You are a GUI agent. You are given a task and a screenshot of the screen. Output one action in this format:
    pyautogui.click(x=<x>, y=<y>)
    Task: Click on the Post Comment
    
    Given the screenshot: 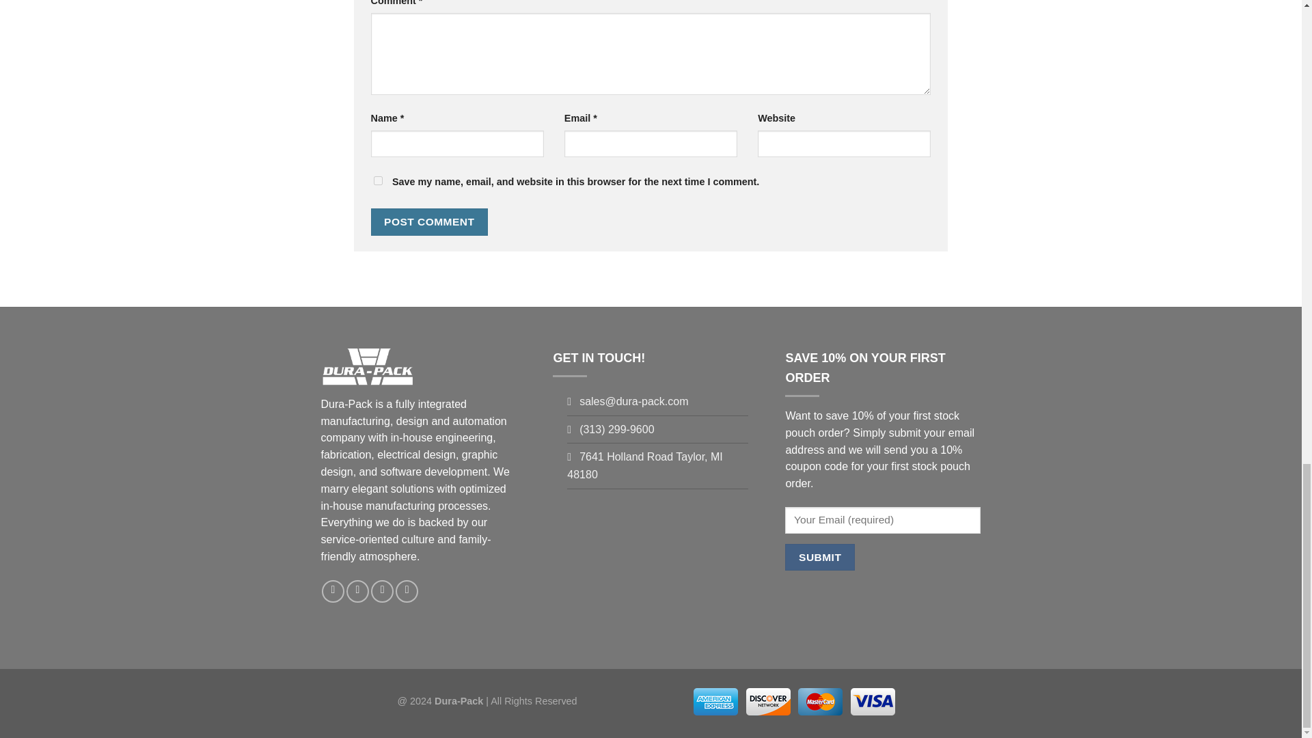 What is the action you would take?
    pyautogui.click(x=429, y=221)
    